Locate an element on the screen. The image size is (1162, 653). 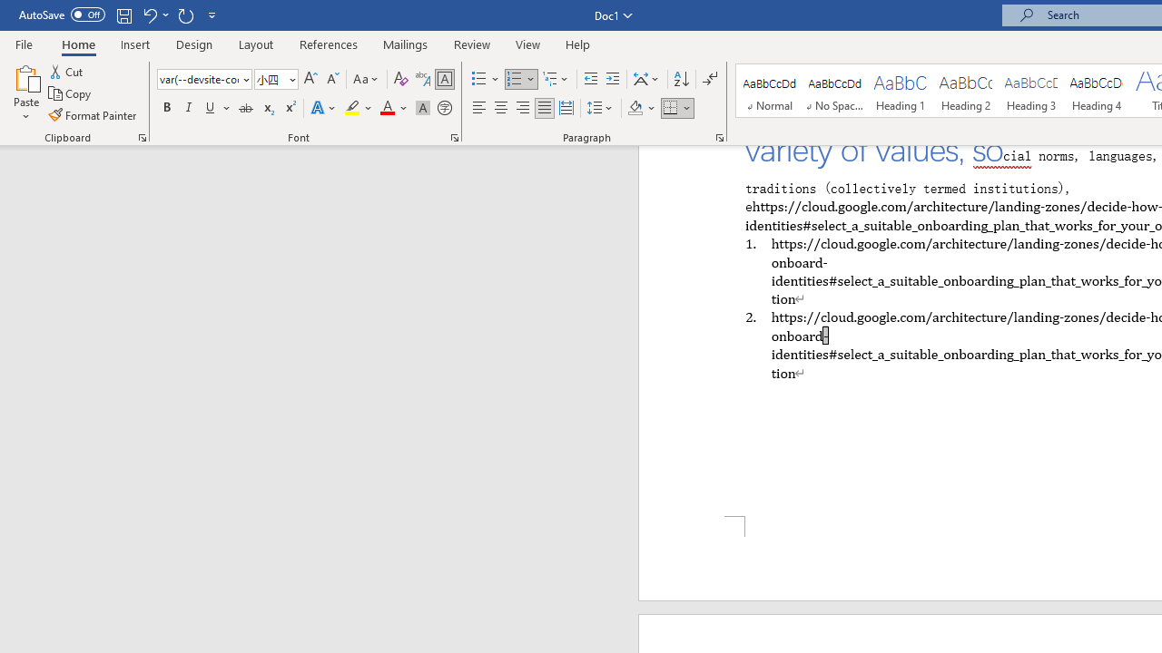
File Tab is located at coordinates (24, 44).